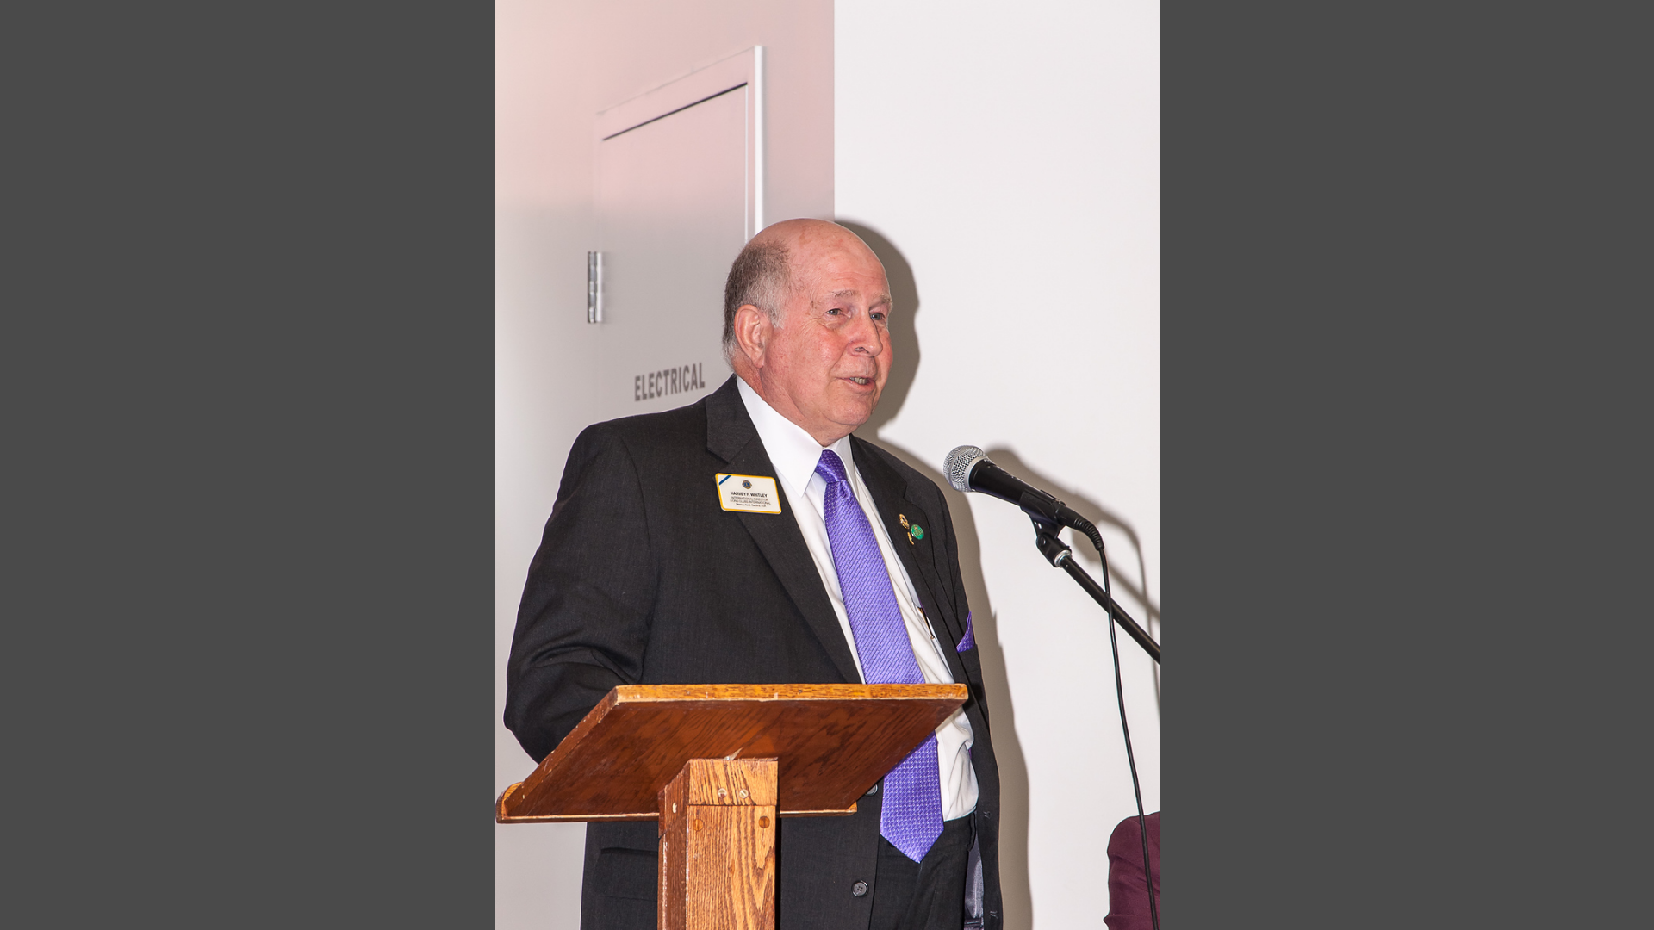  What do you see at coordinates (644, 322) in the screenshot?
I see `FASHION` at bounding box center [644, 322].